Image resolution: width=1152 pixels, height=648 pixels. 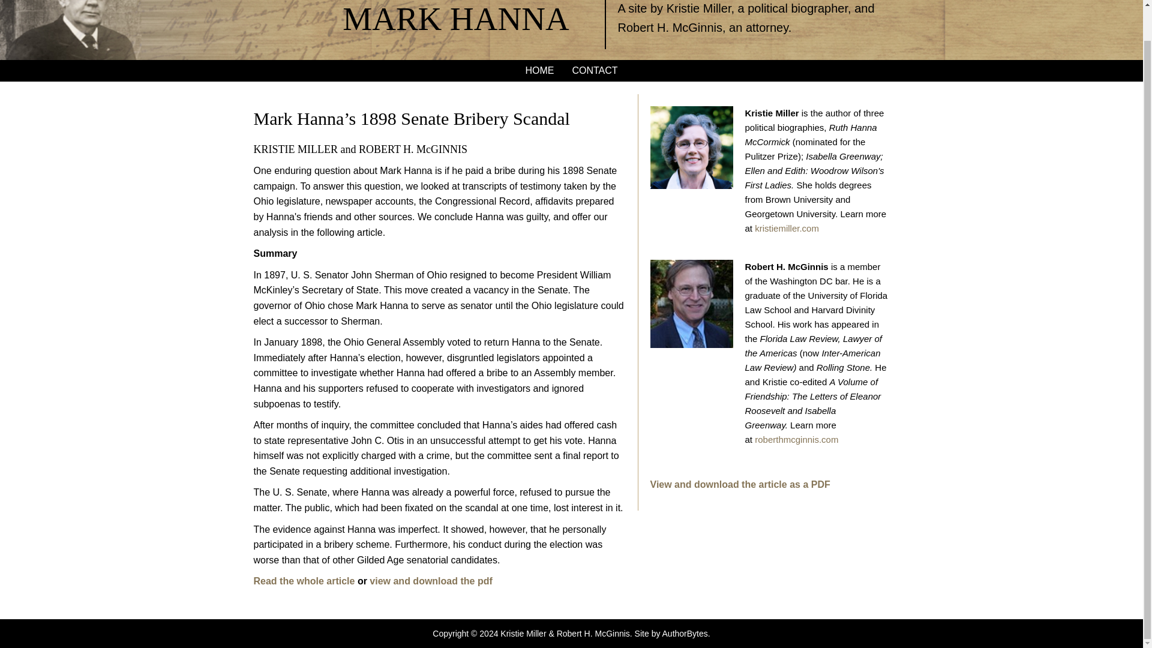 What do you see at coordinates (787, 228) in the screenshot?
I see `kristiemiller.com` at bounding box center [787, 228].